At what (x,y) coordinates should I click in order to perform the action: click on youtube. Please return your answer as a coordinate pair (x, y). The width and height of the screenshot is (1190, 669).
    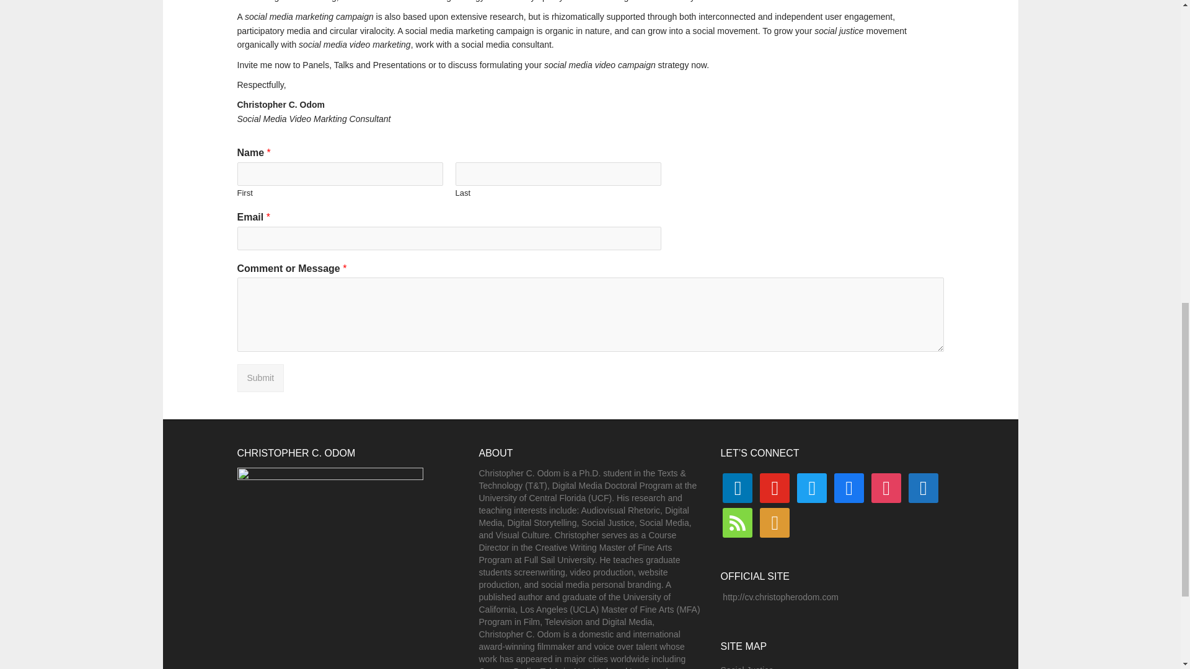
    Looking at the image, I should click on (775, 487).